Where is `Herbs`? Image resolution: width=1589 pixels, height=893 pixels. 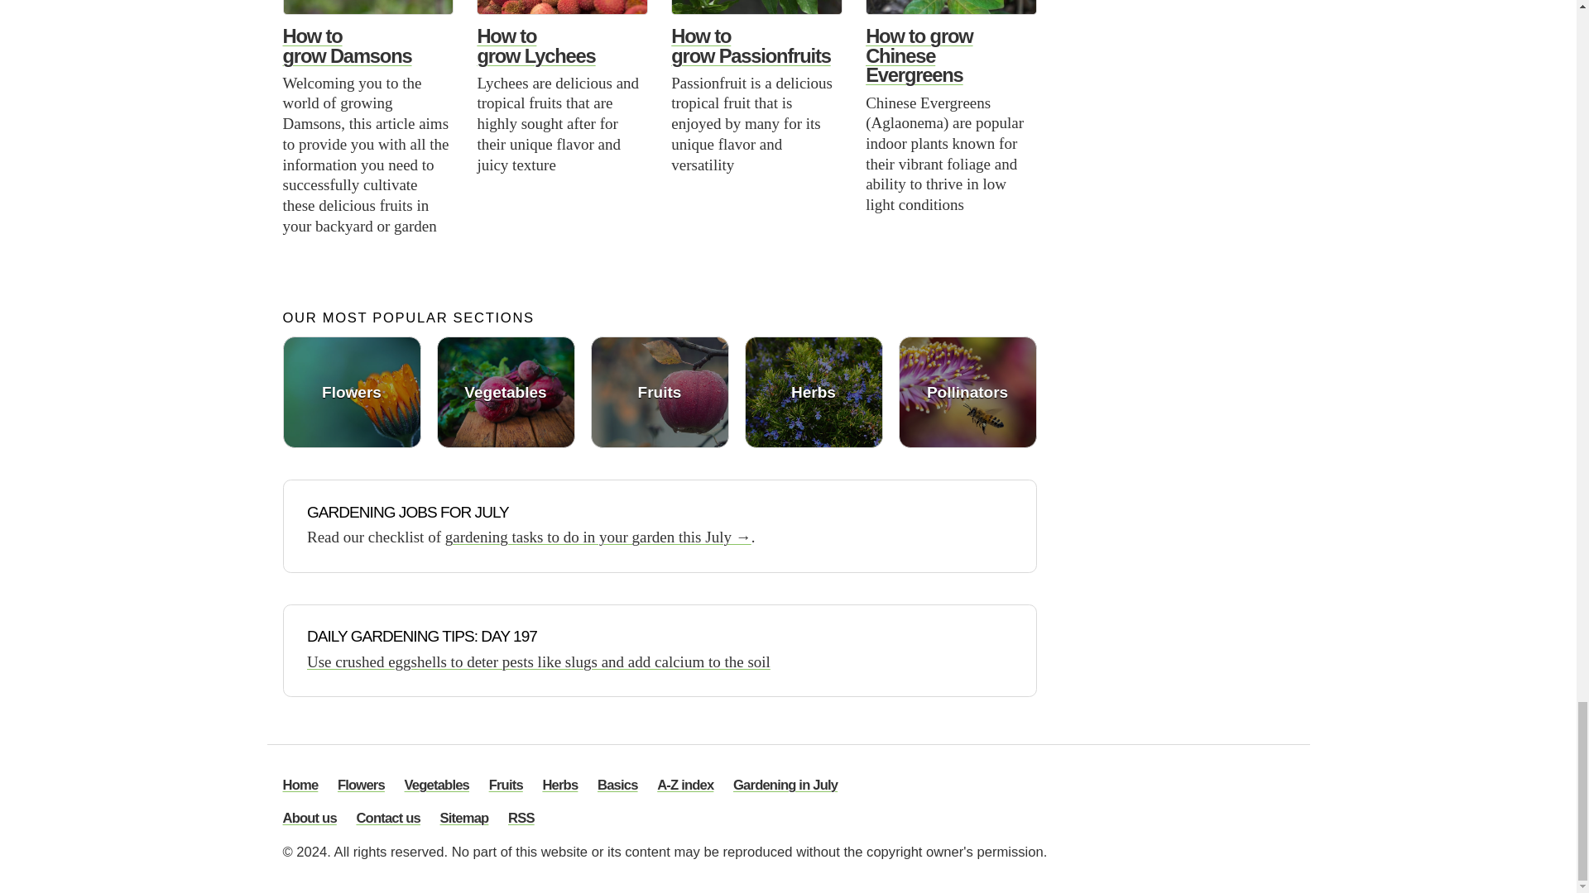
Herbs is located at coordinates (814, 392).